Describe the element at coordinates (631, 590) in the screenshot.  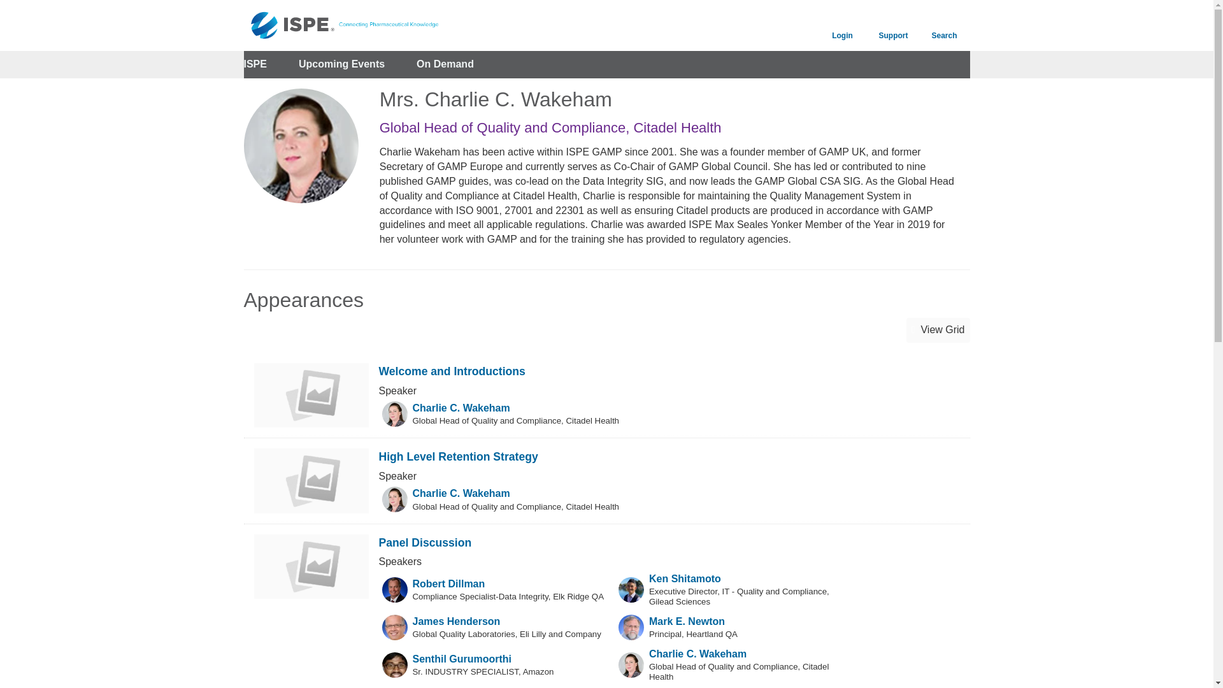
I see `Speaker Image for Ken Shitamoto` at that location.